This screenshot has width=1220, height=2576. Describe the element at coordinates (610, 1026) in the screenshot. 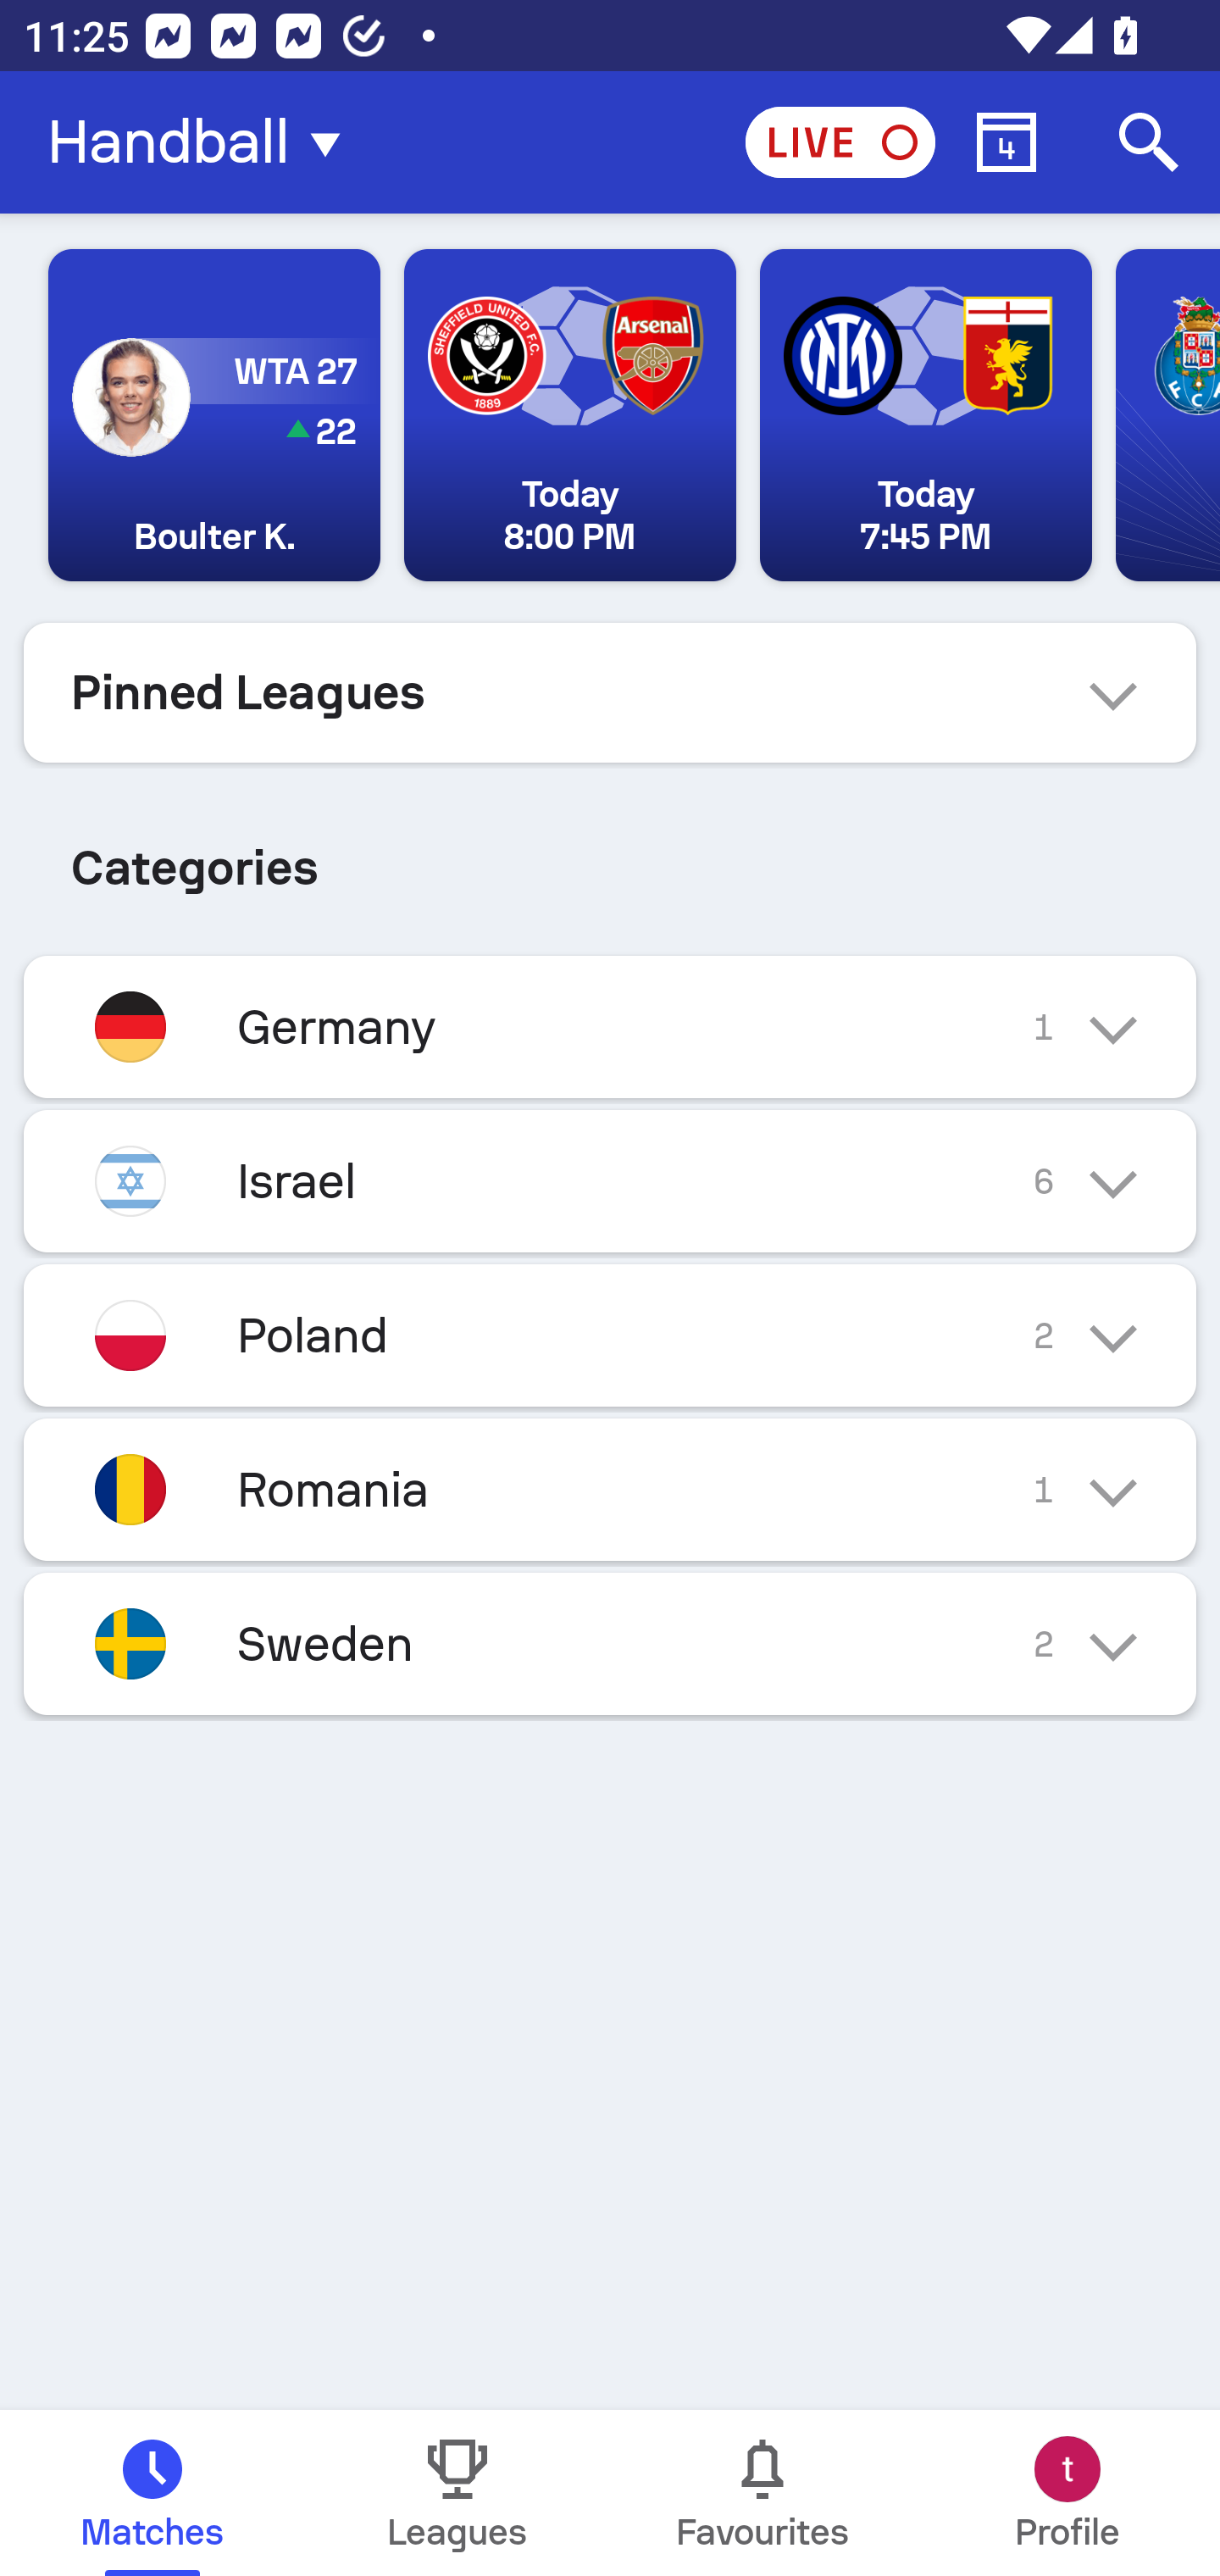

I see `Germany 1` at that location.